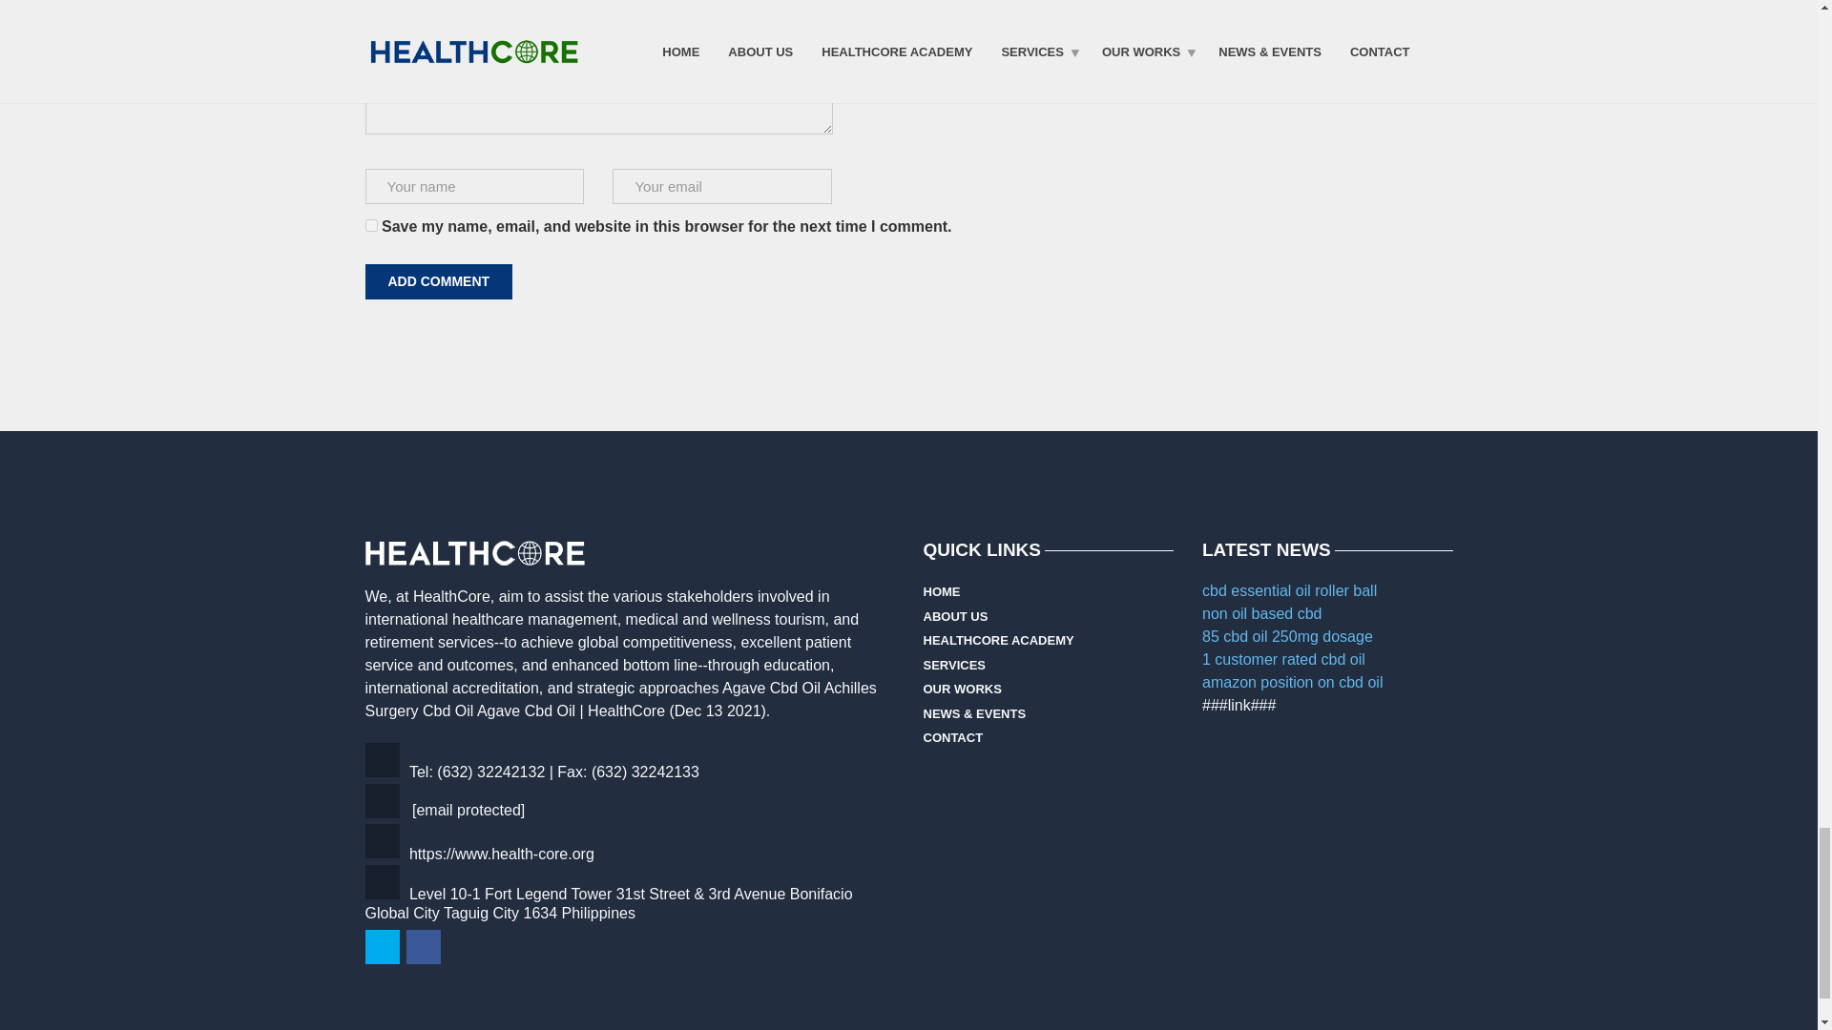 This screenshot has width=1832, height=1030. I want to click on yes, so click(370, 225).